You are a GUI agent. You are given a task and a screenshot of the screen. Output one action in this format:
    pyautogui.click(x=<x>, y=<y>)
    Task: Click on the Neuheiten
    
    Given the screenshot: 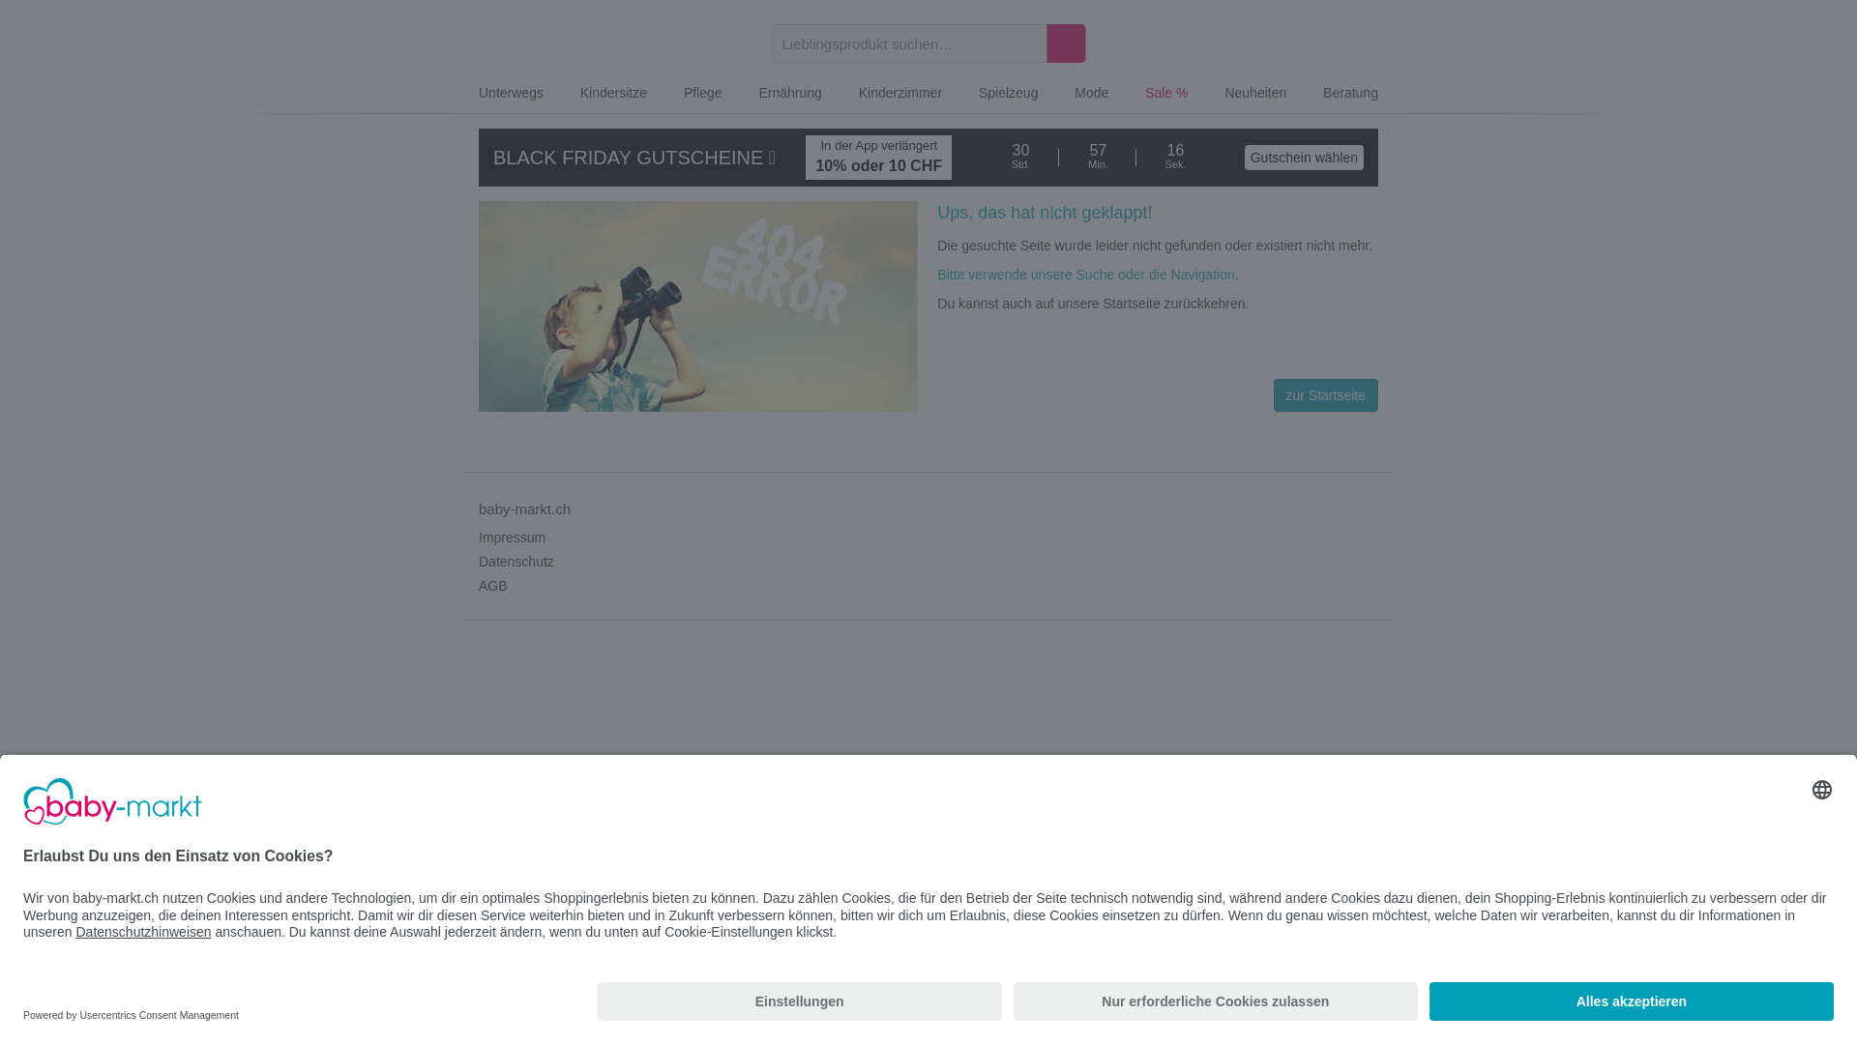 What is the action you would take?
    pyautogui.click(x=1255, y=95)
    